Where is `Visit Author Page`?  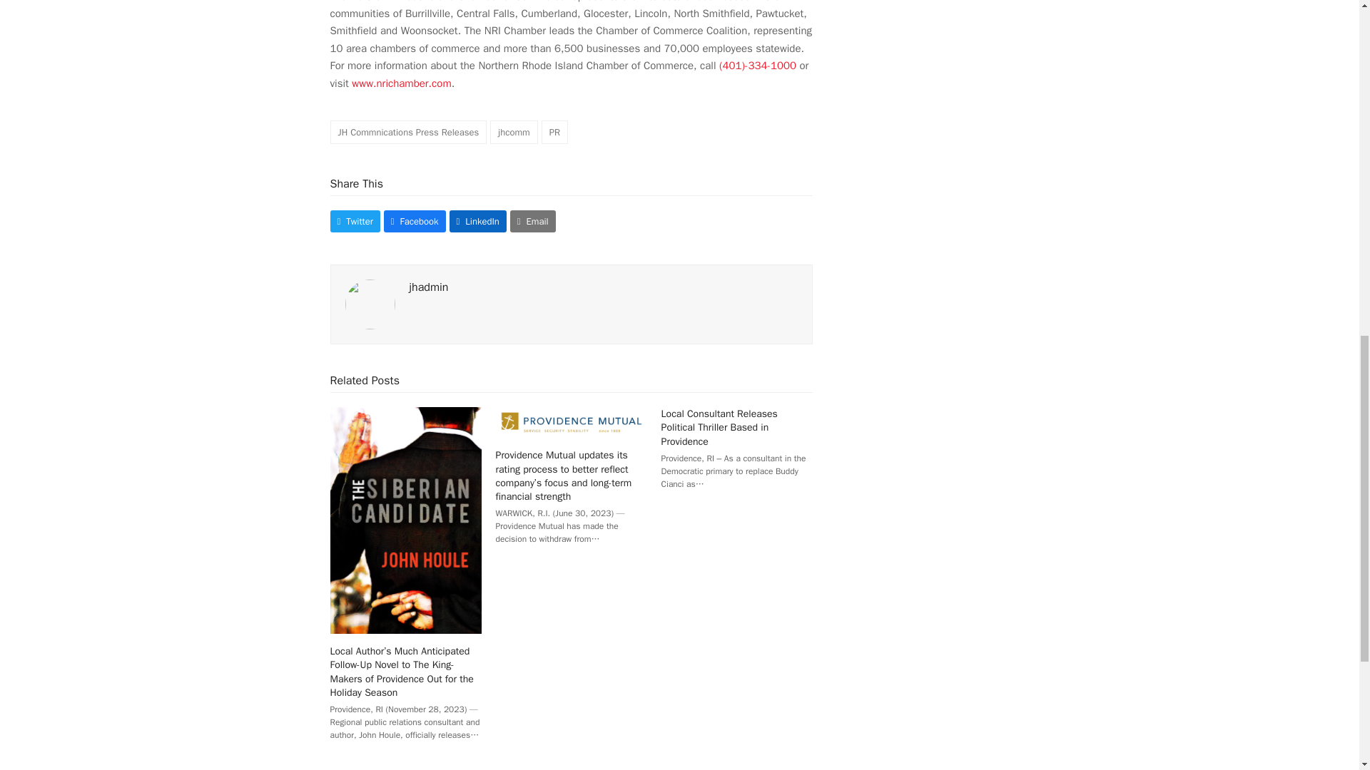
Visit Author Page is located at coordinates (430, 287).